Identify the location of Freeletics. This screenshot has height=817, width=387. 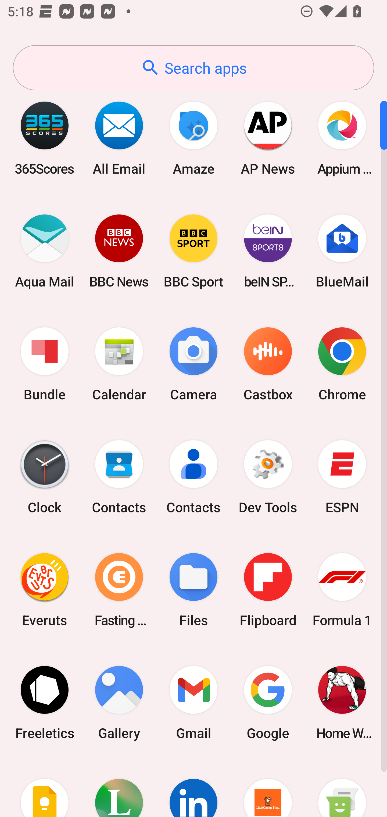
(45, 703).